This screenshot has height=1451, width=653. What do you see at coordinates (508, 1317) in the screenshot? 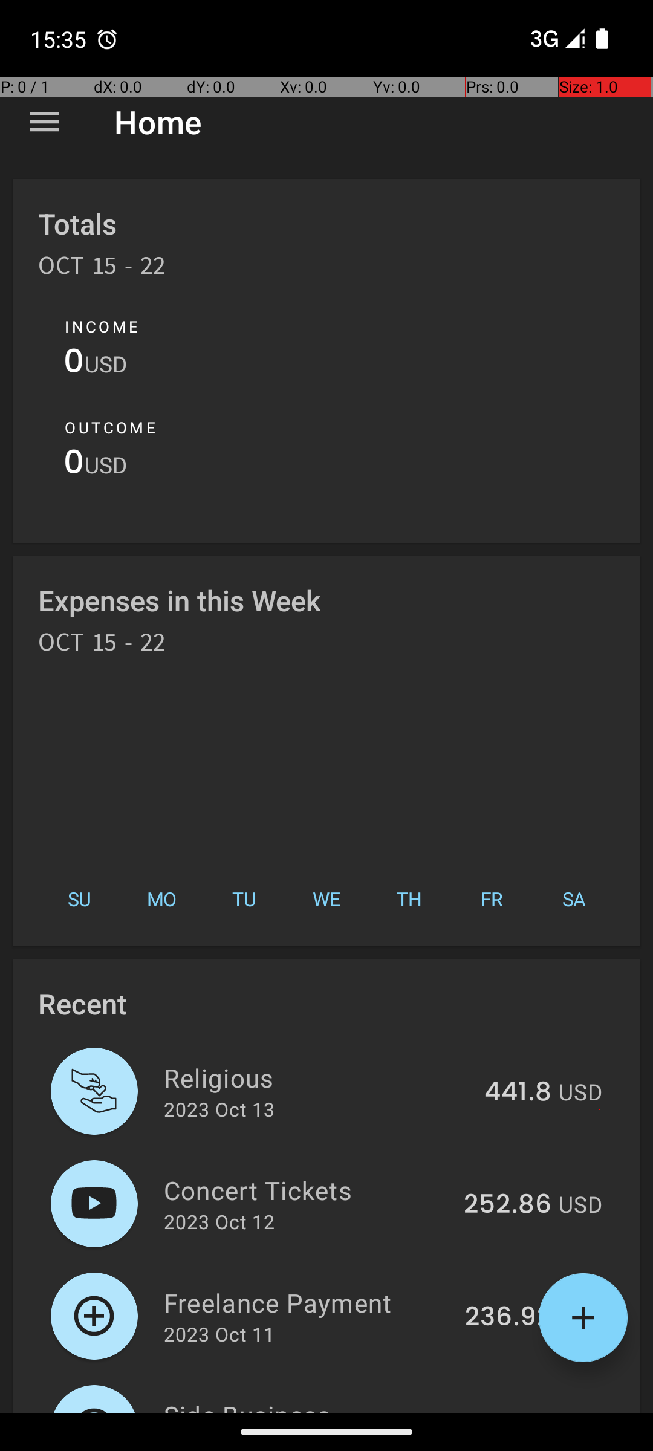
I see `236.92` at bounding box center [508, 1317].